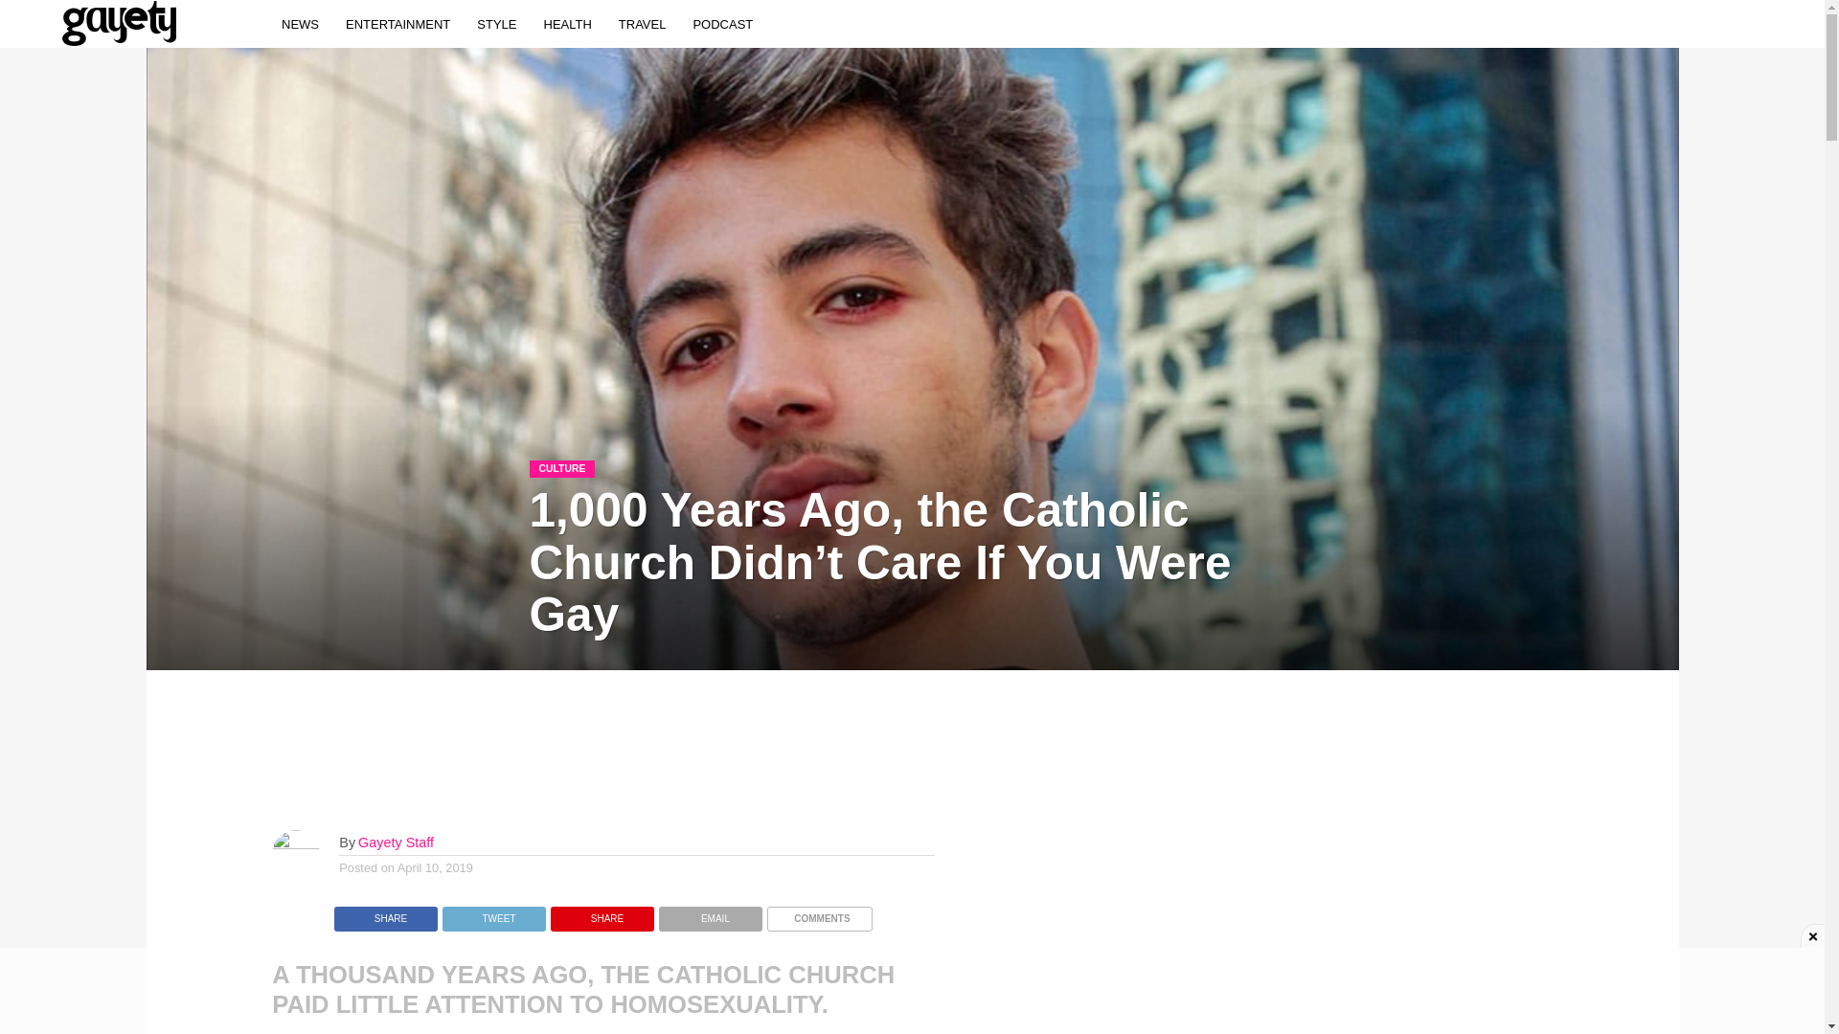  I want to click on SHARE, so click(385, 913).